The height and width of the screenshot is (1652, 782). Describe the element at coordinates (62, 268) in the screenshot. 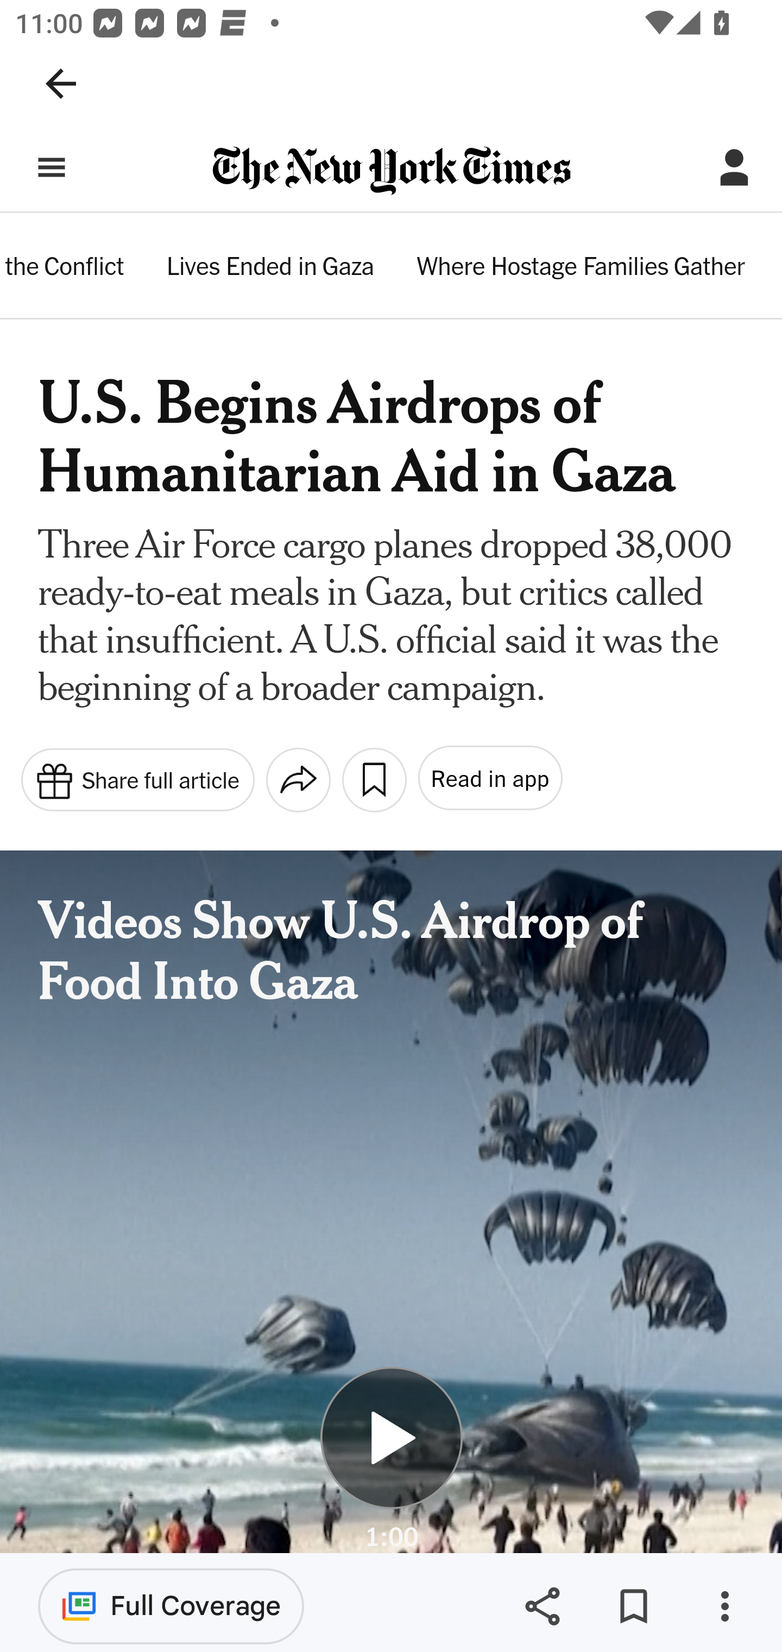

I see `Roots of the Conflict` at that location.